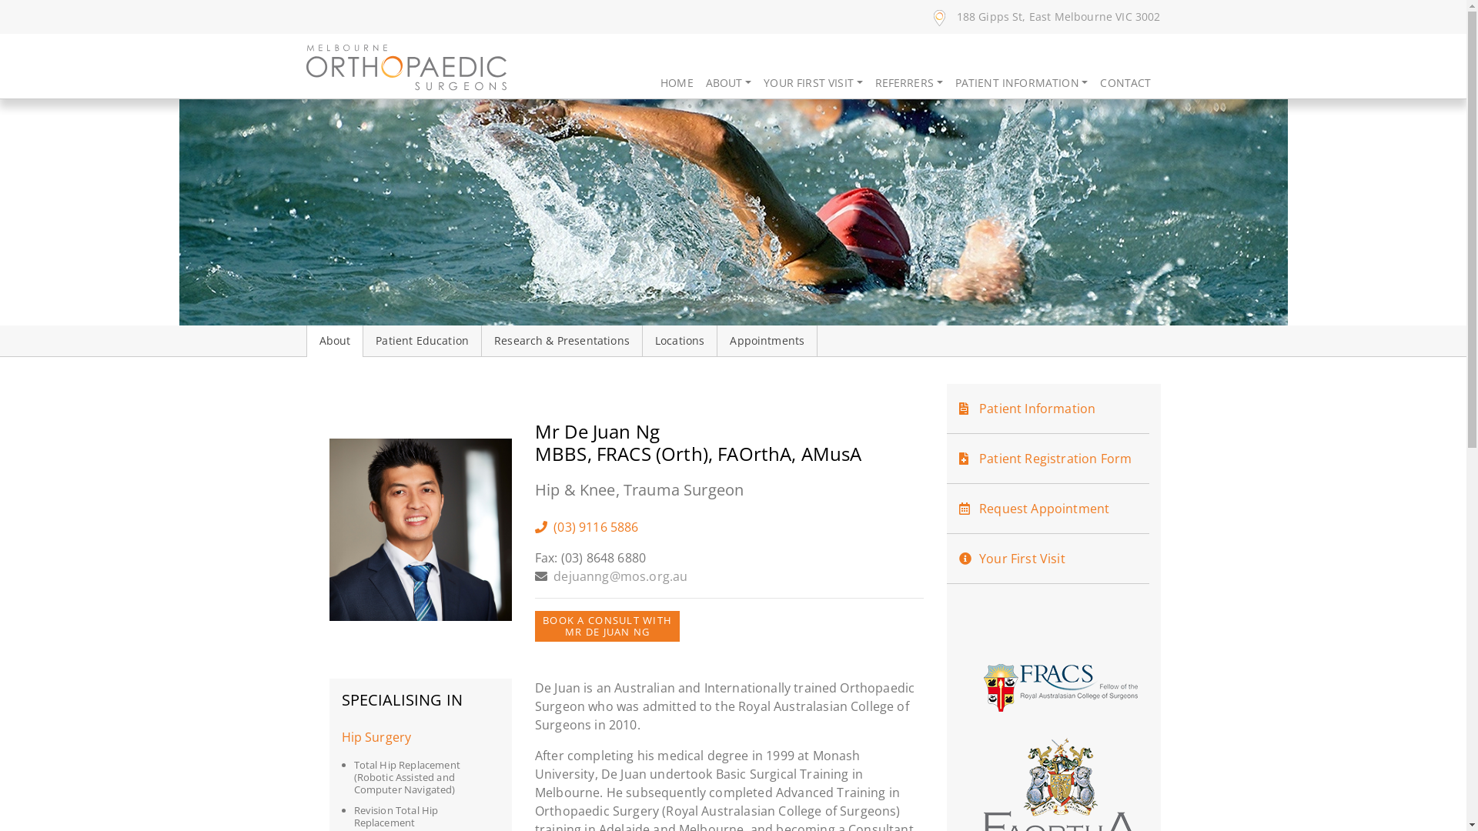  What do you see at coordinates (562, 341) in the screenshot?
I see `Research & Presentations` at bounding box center [562, 341].